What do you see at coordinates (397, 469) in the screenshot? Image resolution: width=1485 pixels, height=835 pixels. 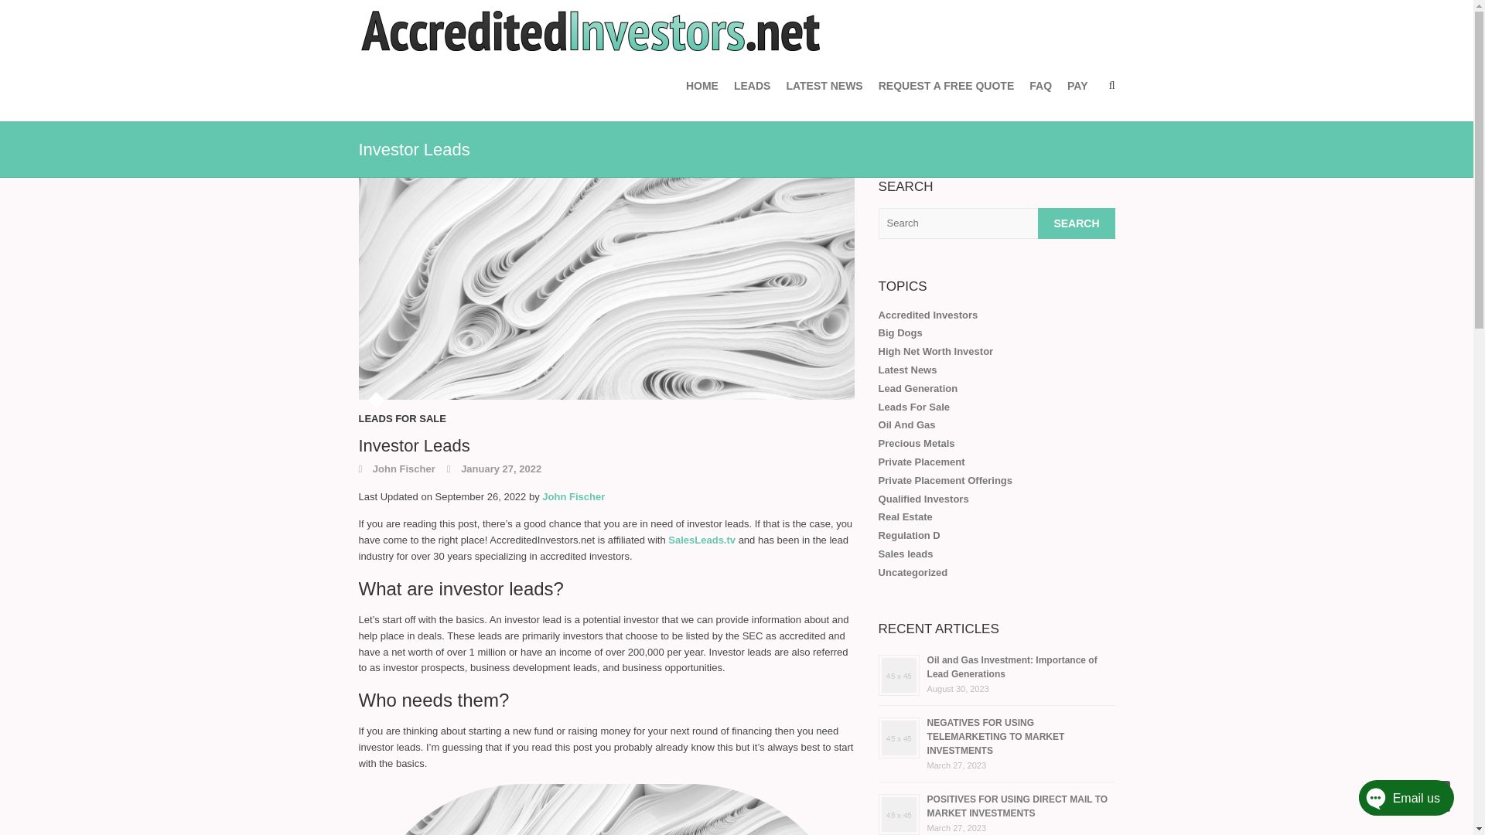 I see `John Fischer` at bounding box center [397, 469].